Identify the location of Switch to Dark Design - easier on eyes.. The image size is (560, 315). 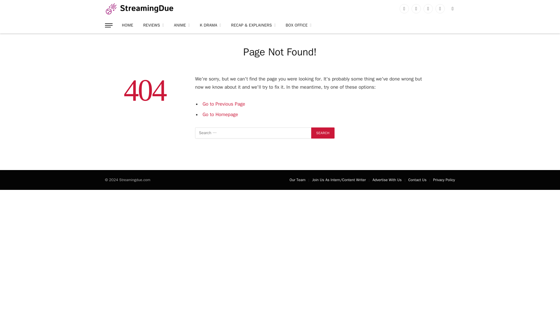
(452, 8).